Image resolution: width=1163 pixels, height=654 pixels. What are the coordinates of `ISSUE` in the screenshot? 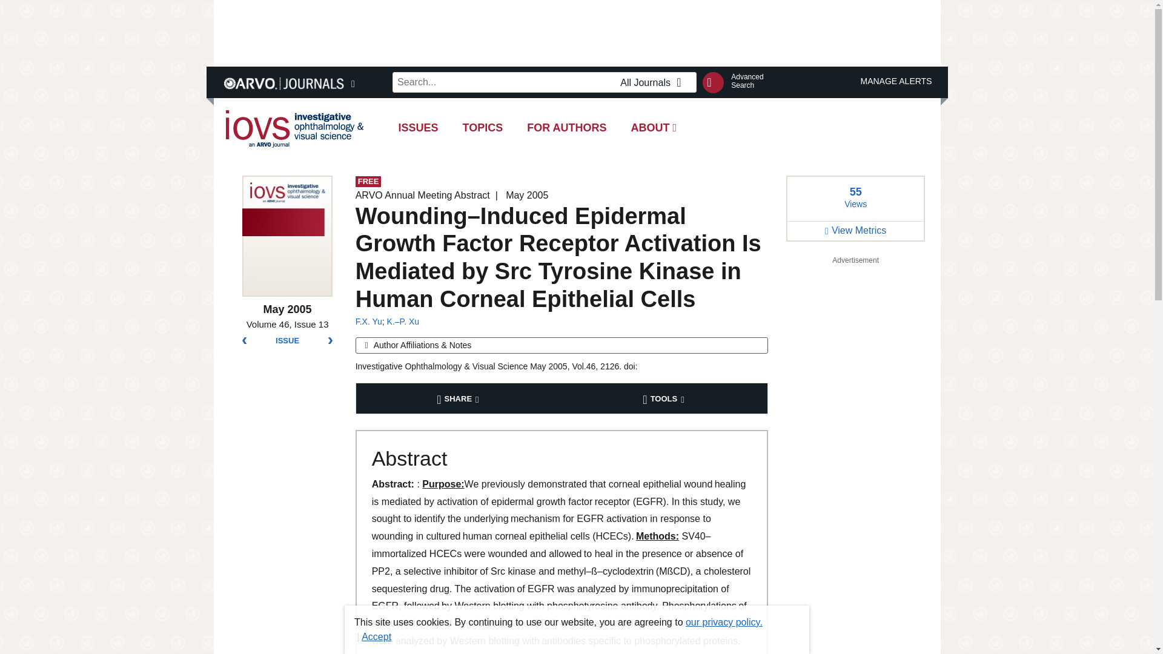 It's located at (459, 398).